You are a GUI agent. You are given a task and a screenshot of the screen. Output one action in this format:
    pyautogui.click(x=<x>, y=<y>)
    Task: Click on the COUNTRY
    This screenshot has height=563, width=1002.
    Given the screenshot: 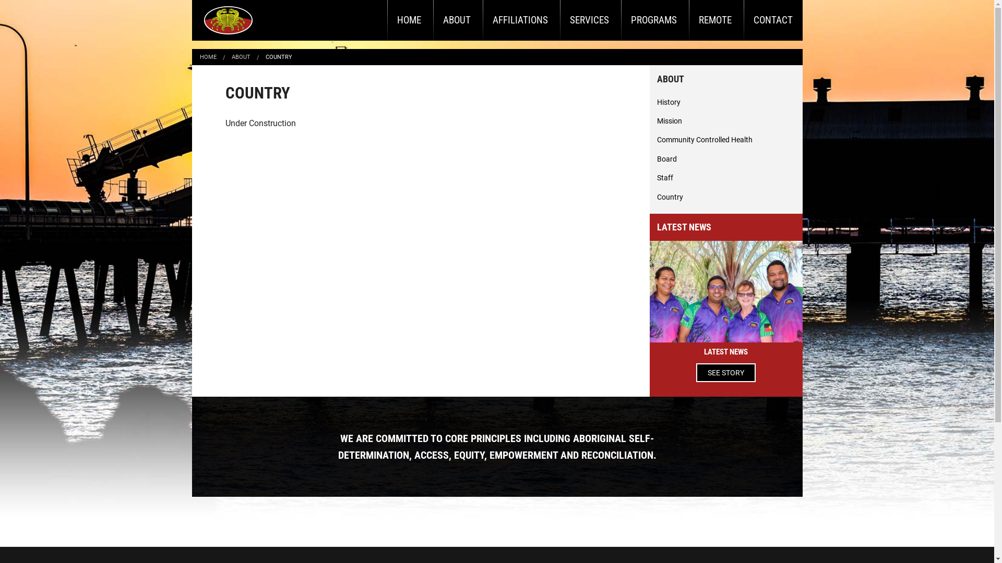 What is the action you would take?
    pyautogui.click(x=279, y=57)
    